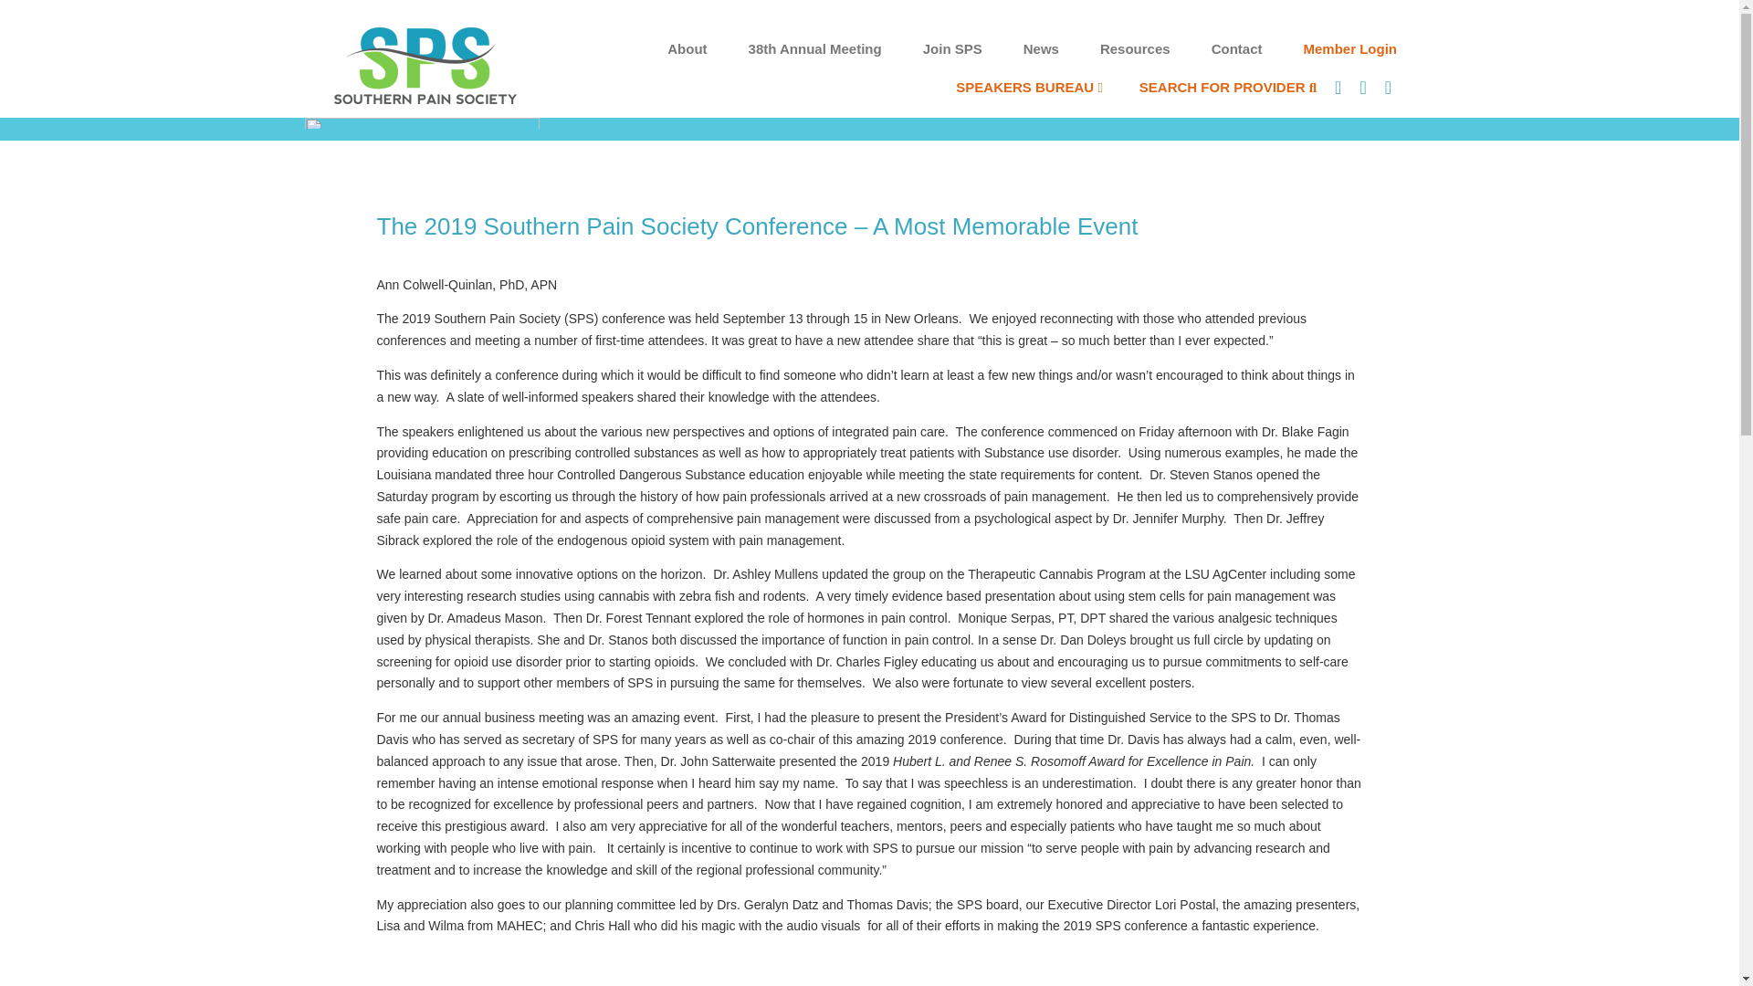 The image size is (1753, 986). Describe the element at coordinates (1041, 49) in the screenshot. I see `News` at that location.